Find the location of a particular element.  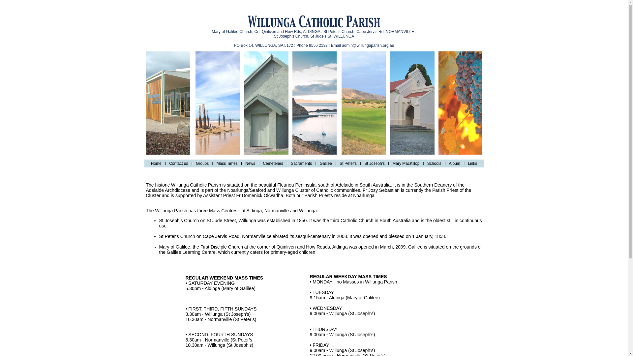

Groups is located at coordinates (202, 163).